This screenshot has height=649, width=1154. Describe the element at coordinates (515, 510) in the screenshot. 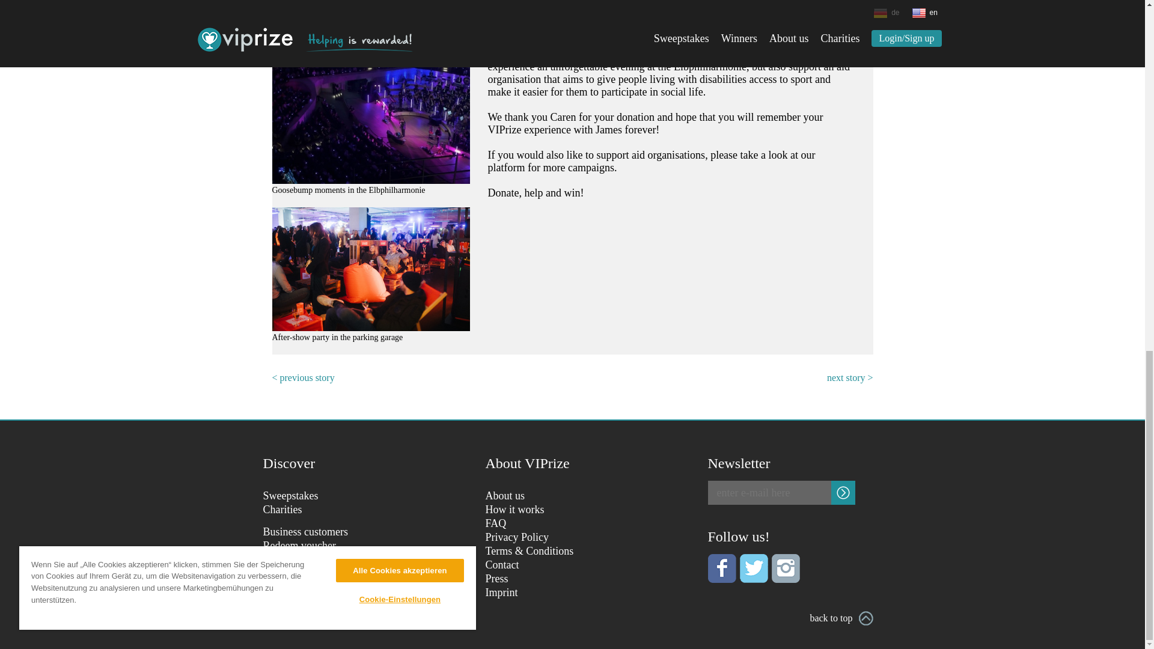

I see `How it works` at that location.